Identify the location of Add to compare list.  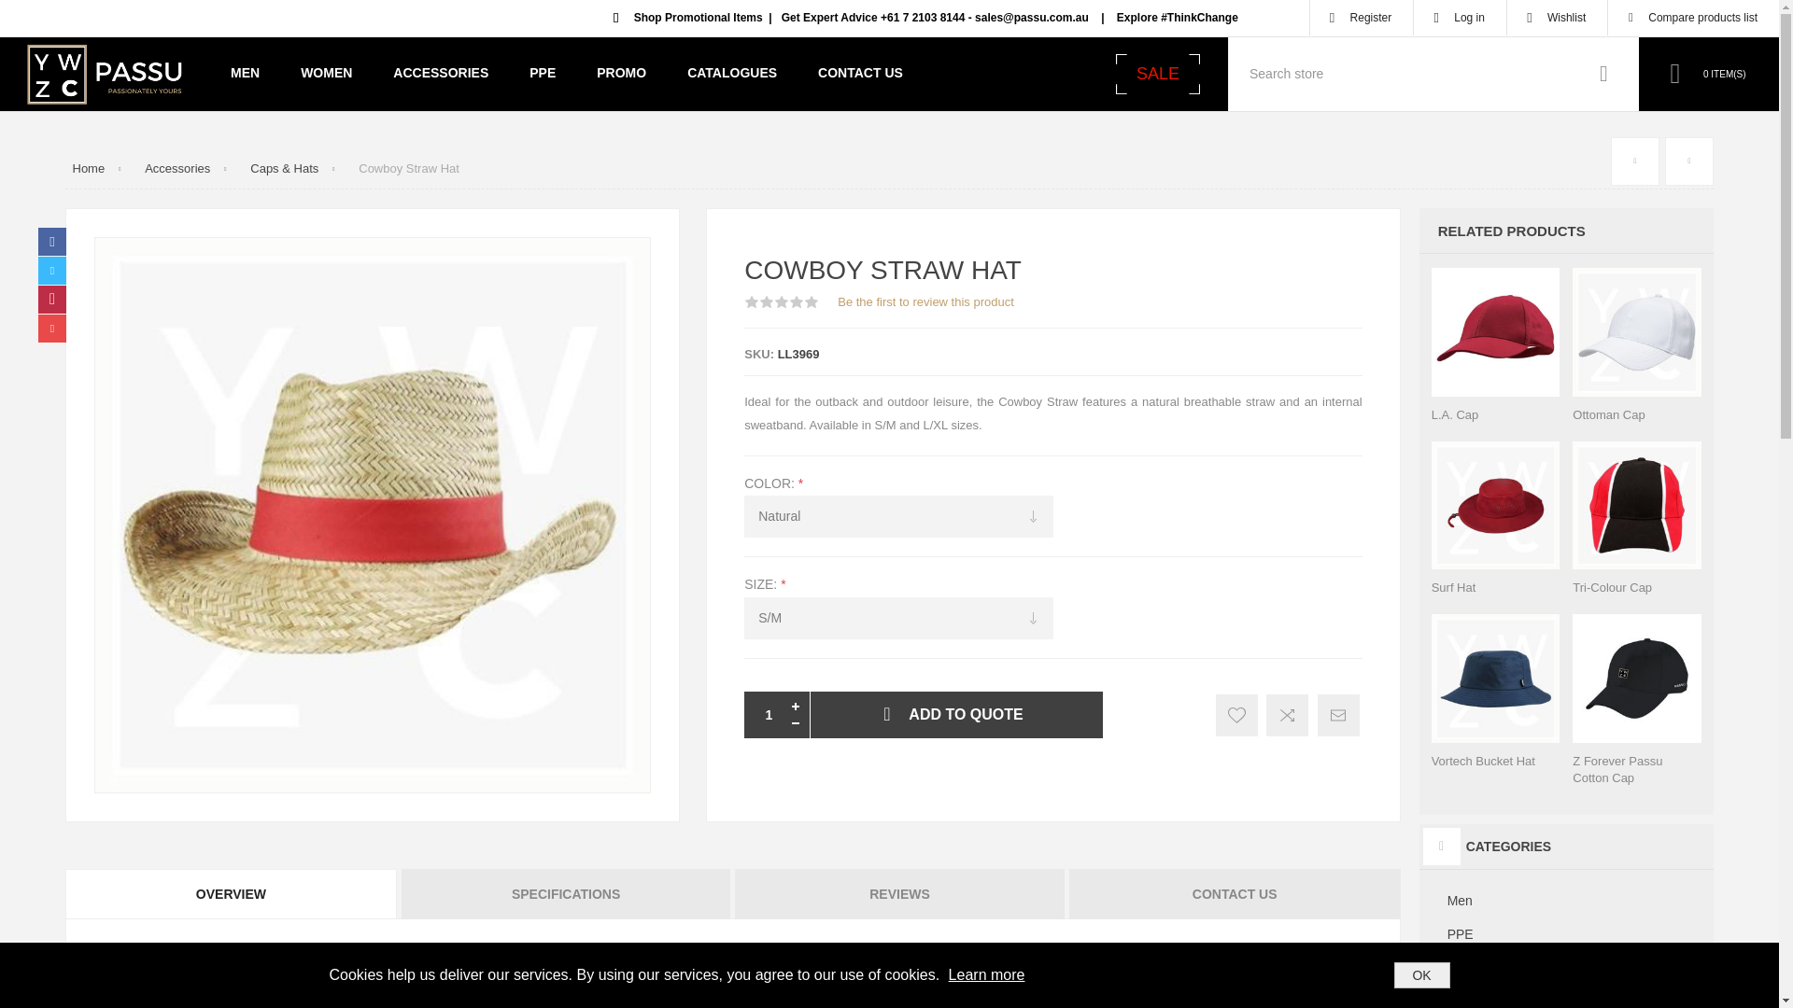
(1287, 715).